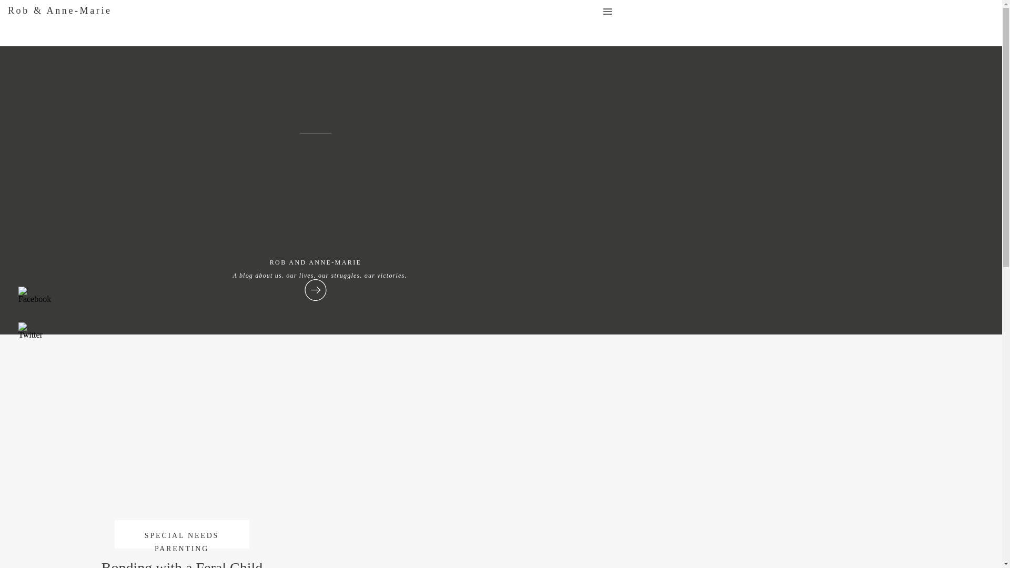 The image size is (1010, 568). Describe the element at coordinates (181, 458) in the screenshot. I see `Bonding with a Feral Child` at that location.